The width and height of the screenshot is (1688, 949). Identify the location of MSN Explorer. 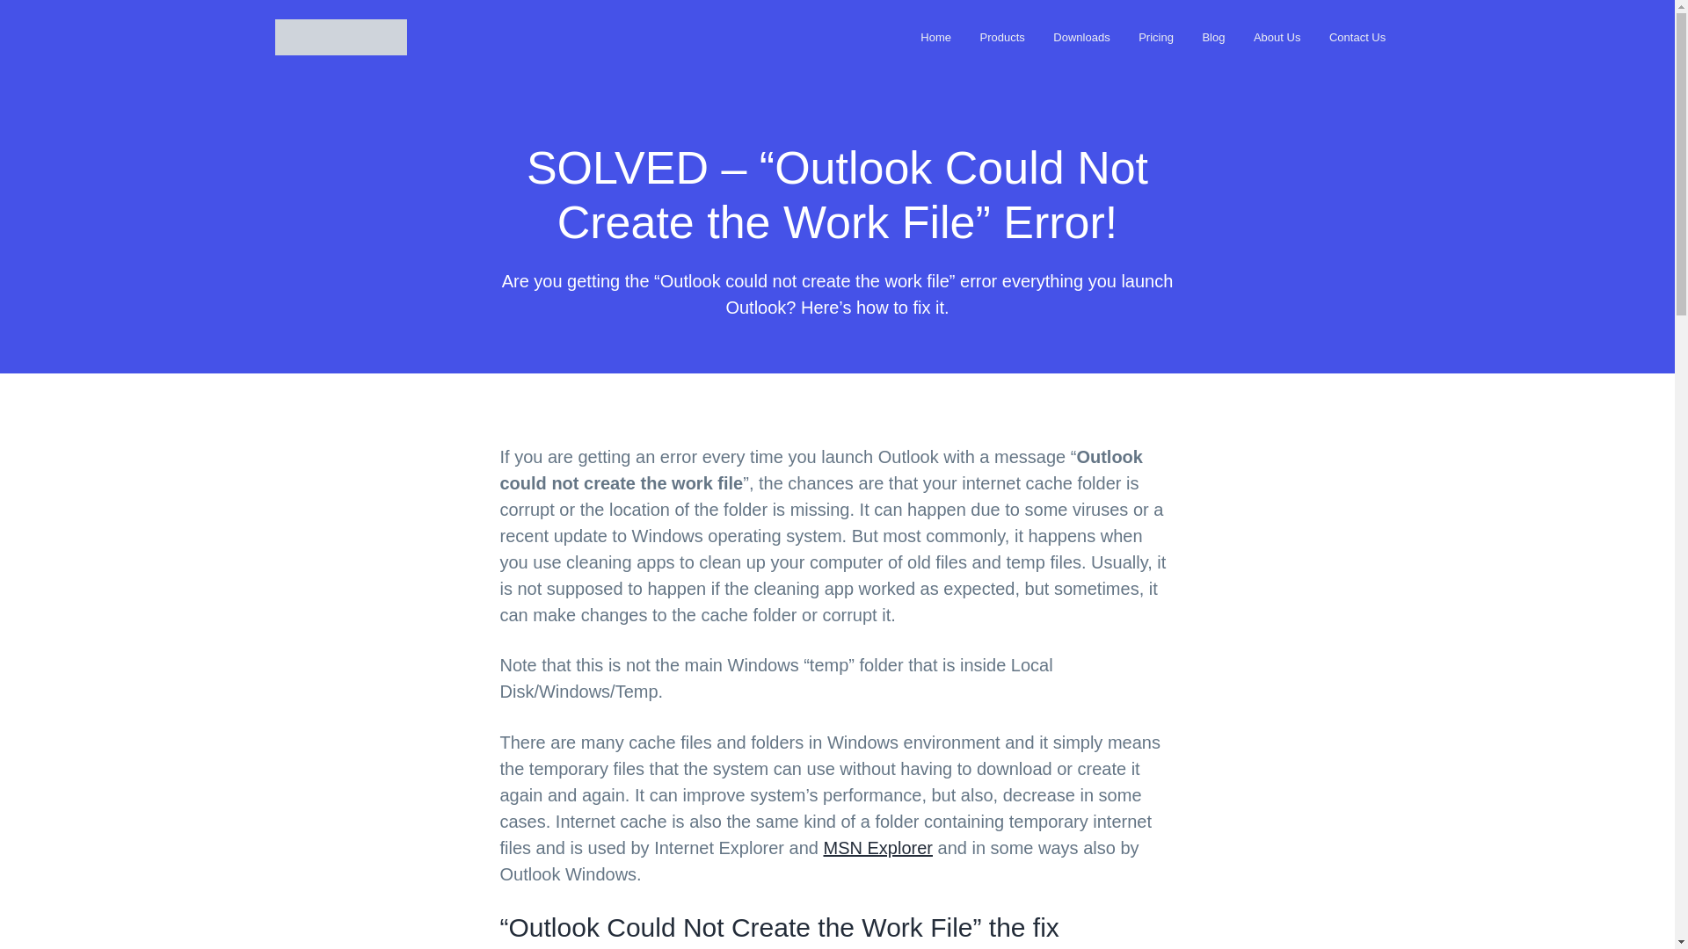
(877, 847).